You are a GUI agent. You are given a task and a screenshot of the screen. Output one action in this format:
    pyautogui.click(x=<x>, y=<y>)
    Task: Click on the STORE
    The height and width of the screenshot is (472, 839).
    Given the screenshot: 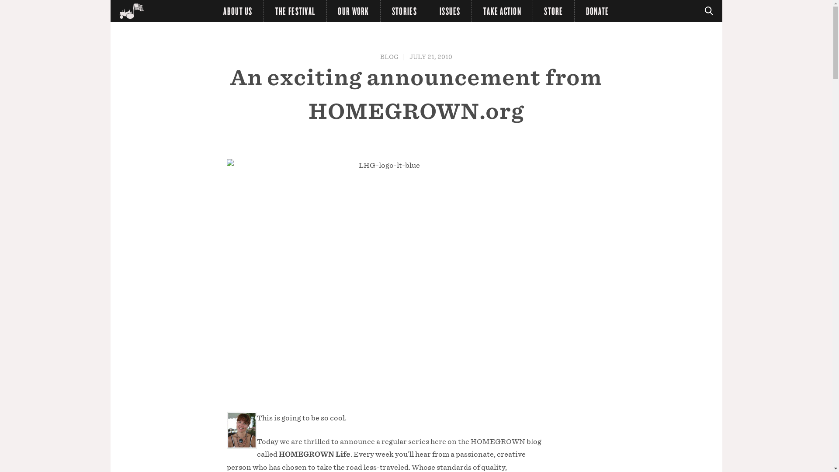 What is the action you would take?
    pyautogui.click(x=554, y=10)
    